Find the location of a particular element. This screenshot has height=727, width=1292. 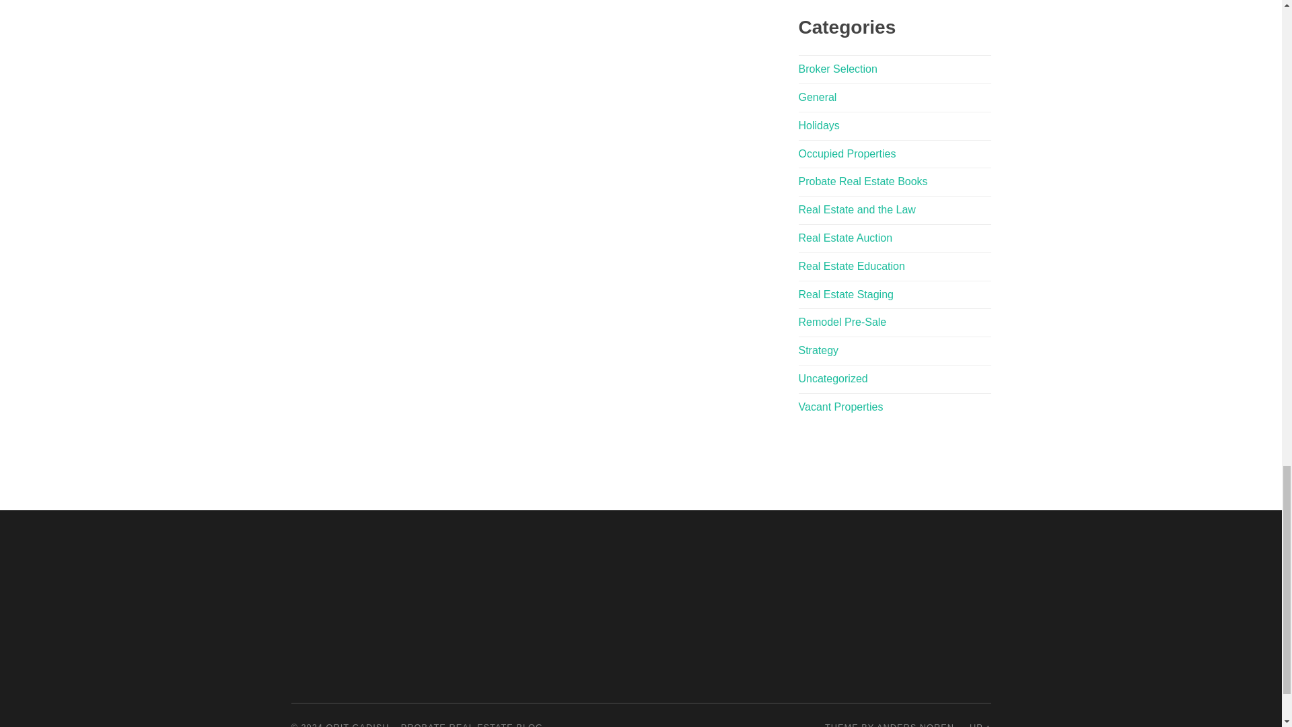

Real Estate Auction is located at coordinates (845, 237).